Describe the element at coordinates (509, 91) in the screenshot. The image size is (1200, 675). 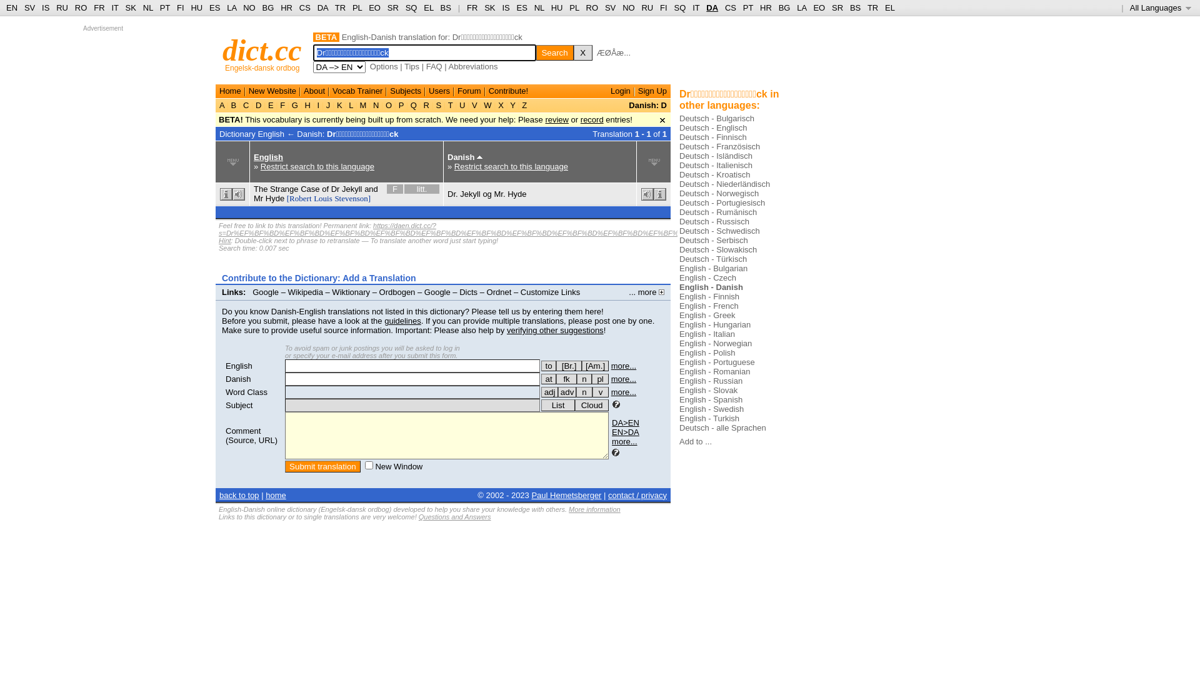
I see `Contribute!` at that location.